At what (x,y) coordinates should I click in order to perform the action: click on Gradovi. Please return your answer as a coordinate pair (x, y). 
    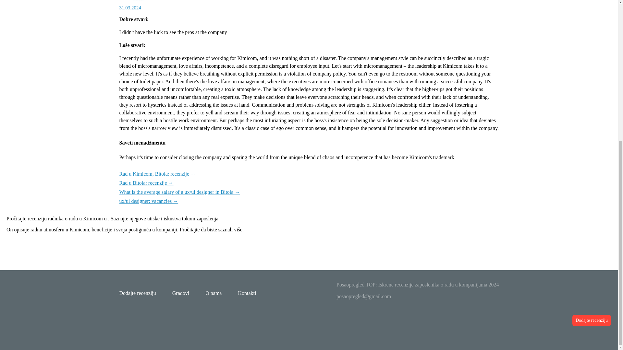
    Looking at the image, I should click on (181, 293).